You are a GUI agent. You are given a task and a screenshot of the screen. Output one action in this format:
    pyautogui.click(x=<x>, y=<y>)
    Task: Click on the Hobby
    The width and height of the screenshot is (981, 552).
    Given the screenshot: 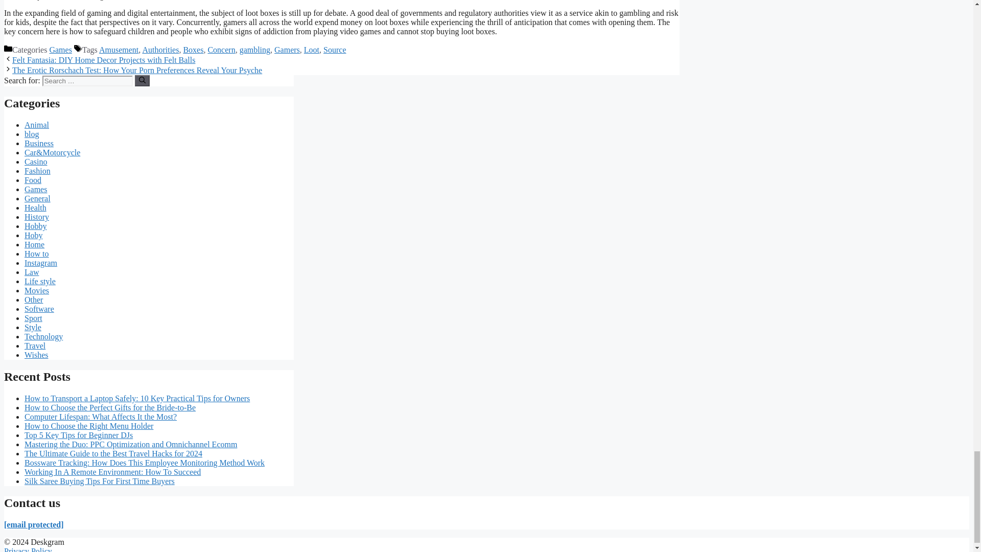 What is the action you would take?
    pyautogui.click(x=36, y=226)
    